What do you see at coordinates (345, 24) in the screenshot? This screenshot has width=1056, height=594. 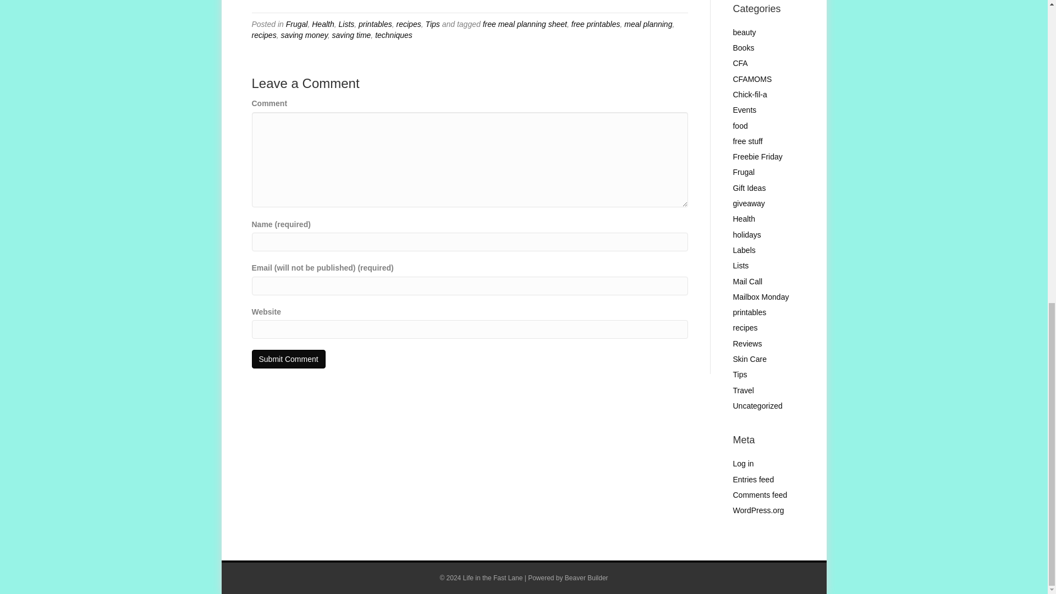 I see `Lists` at bounding box center [345, 24].